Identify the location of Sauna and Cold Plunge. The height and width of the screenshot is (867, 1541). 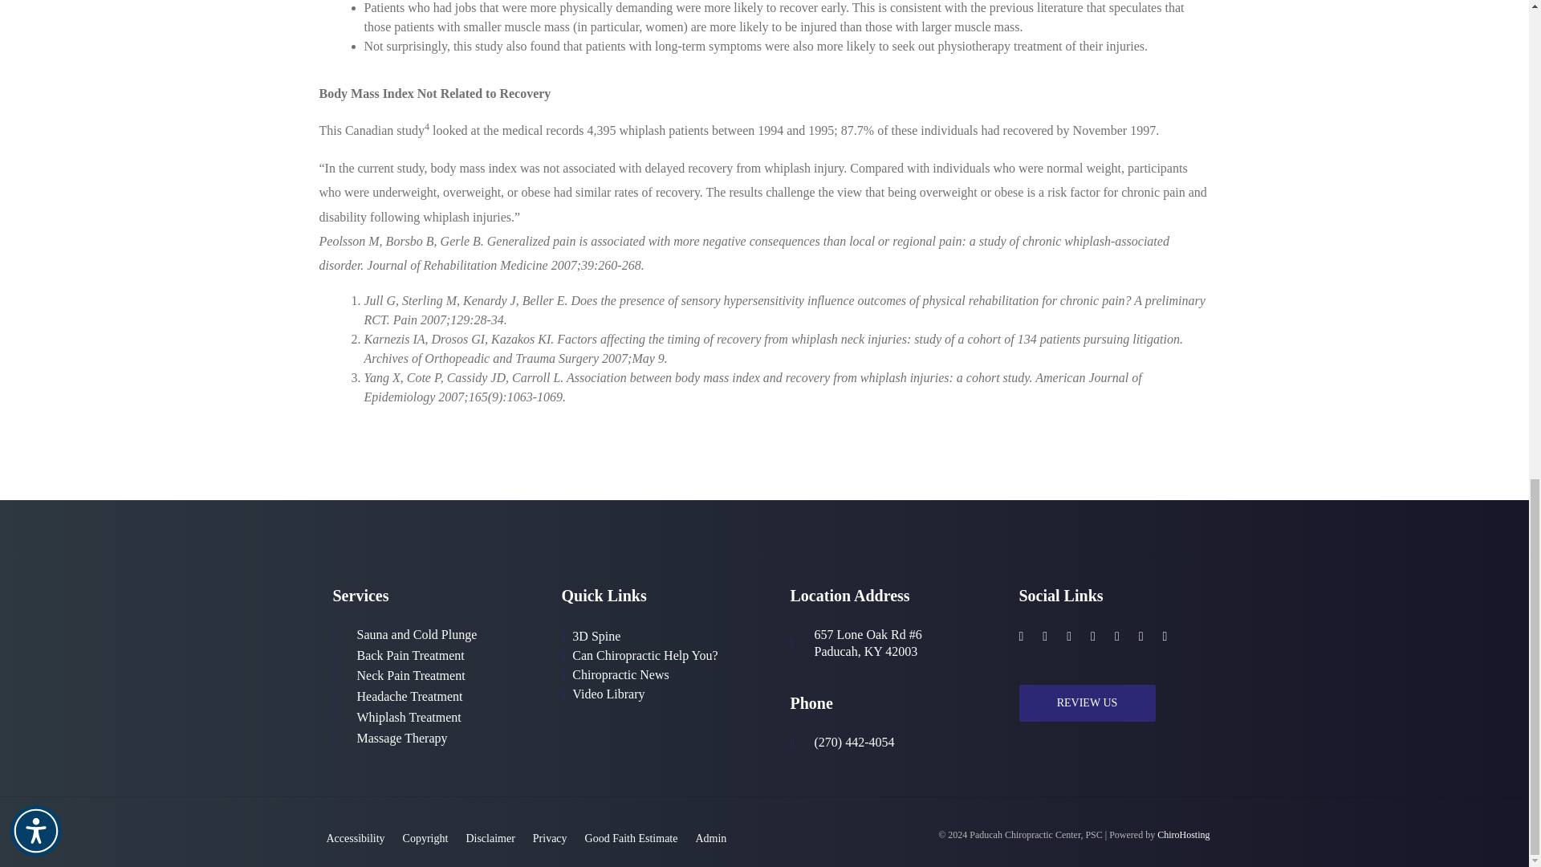
(416, 635).